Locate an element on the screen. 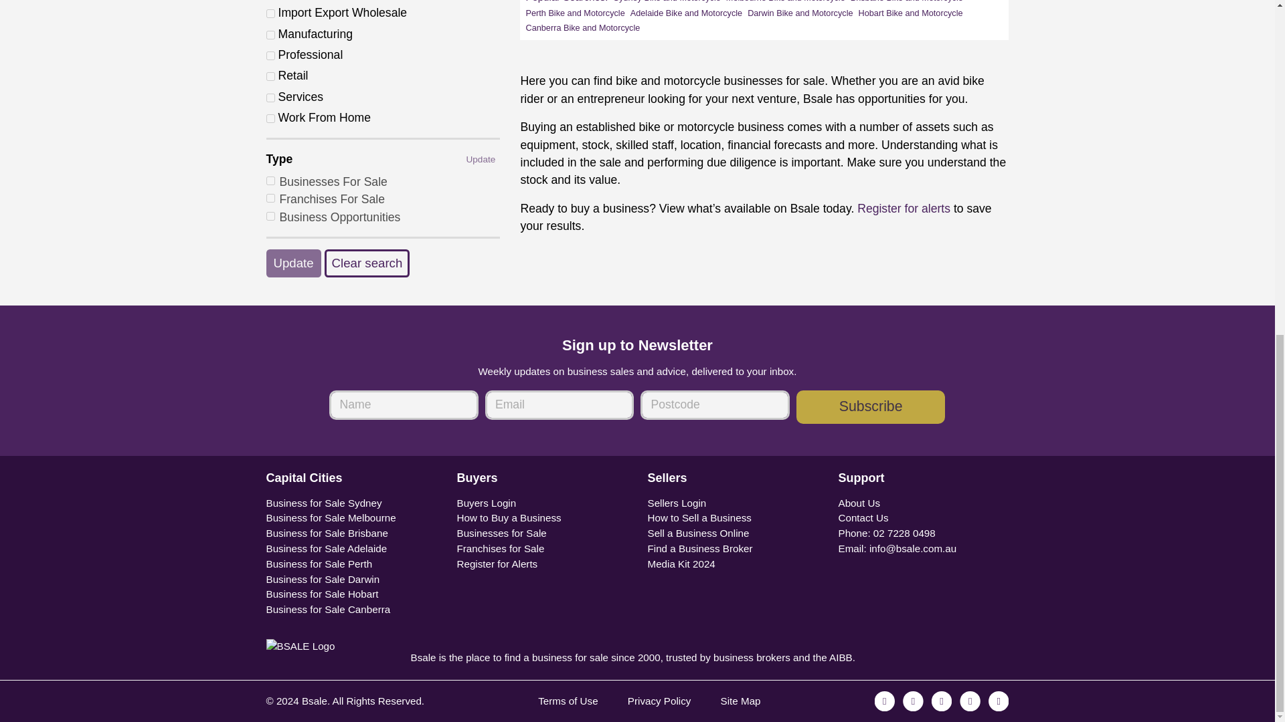 The image size is (1285, 722). 14 is located at coordinates (270, 98).